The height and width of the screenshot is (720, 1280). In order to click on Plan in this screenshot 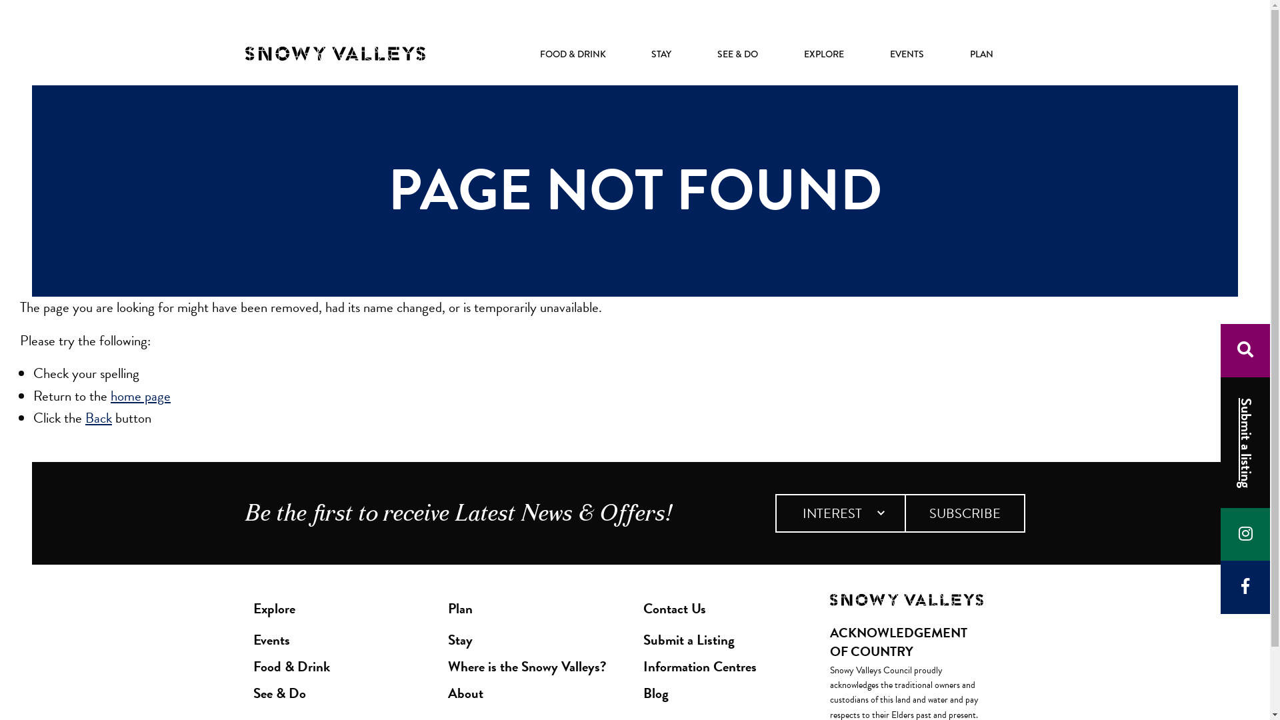, I will do `click(527, 609)`.